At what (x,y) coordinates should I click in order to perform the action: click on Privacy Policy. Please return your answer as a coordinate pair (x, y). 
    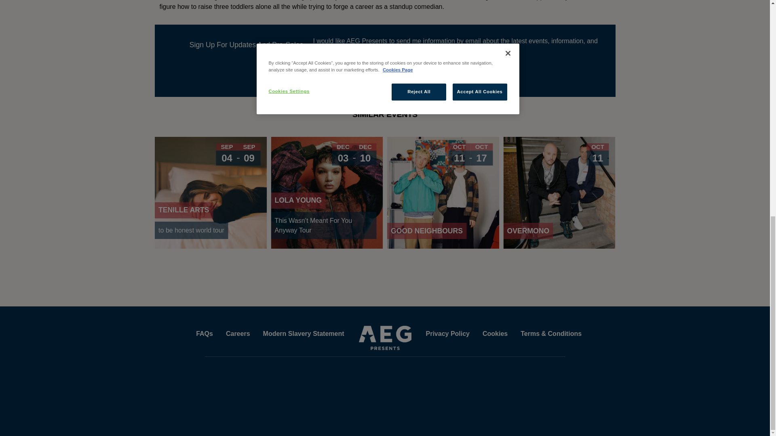
    Looking at the image, I should click on (205, 333).